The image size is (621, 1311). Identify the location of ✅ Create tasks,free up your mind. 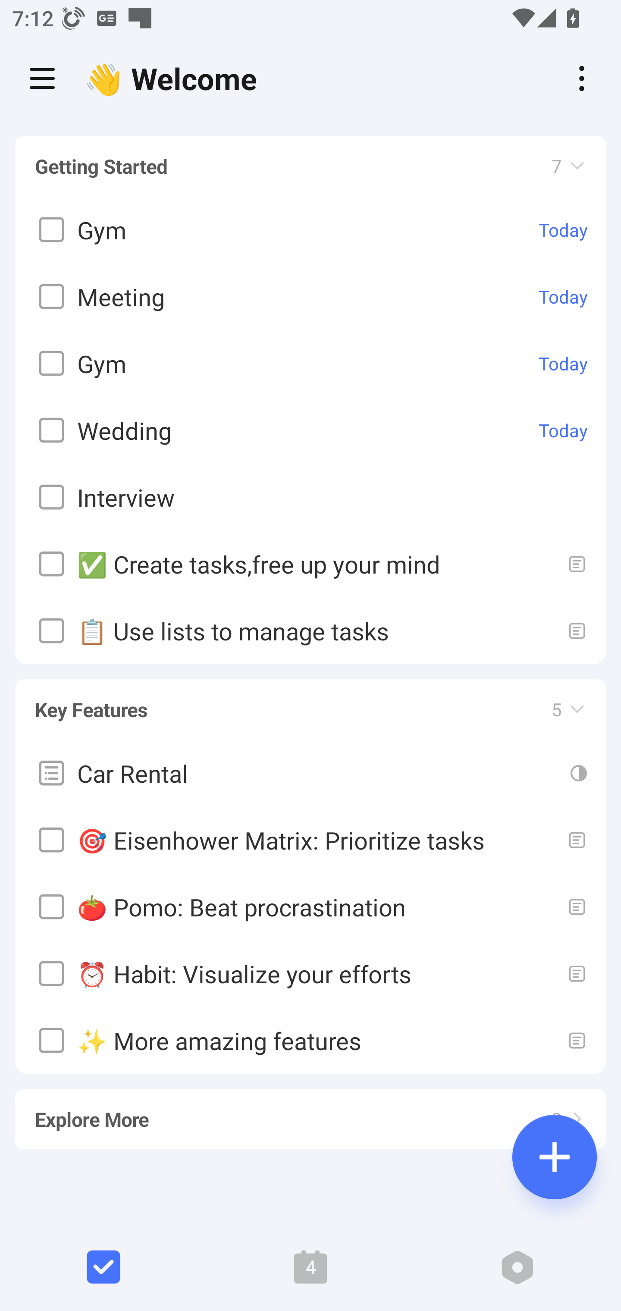
(310, 564).